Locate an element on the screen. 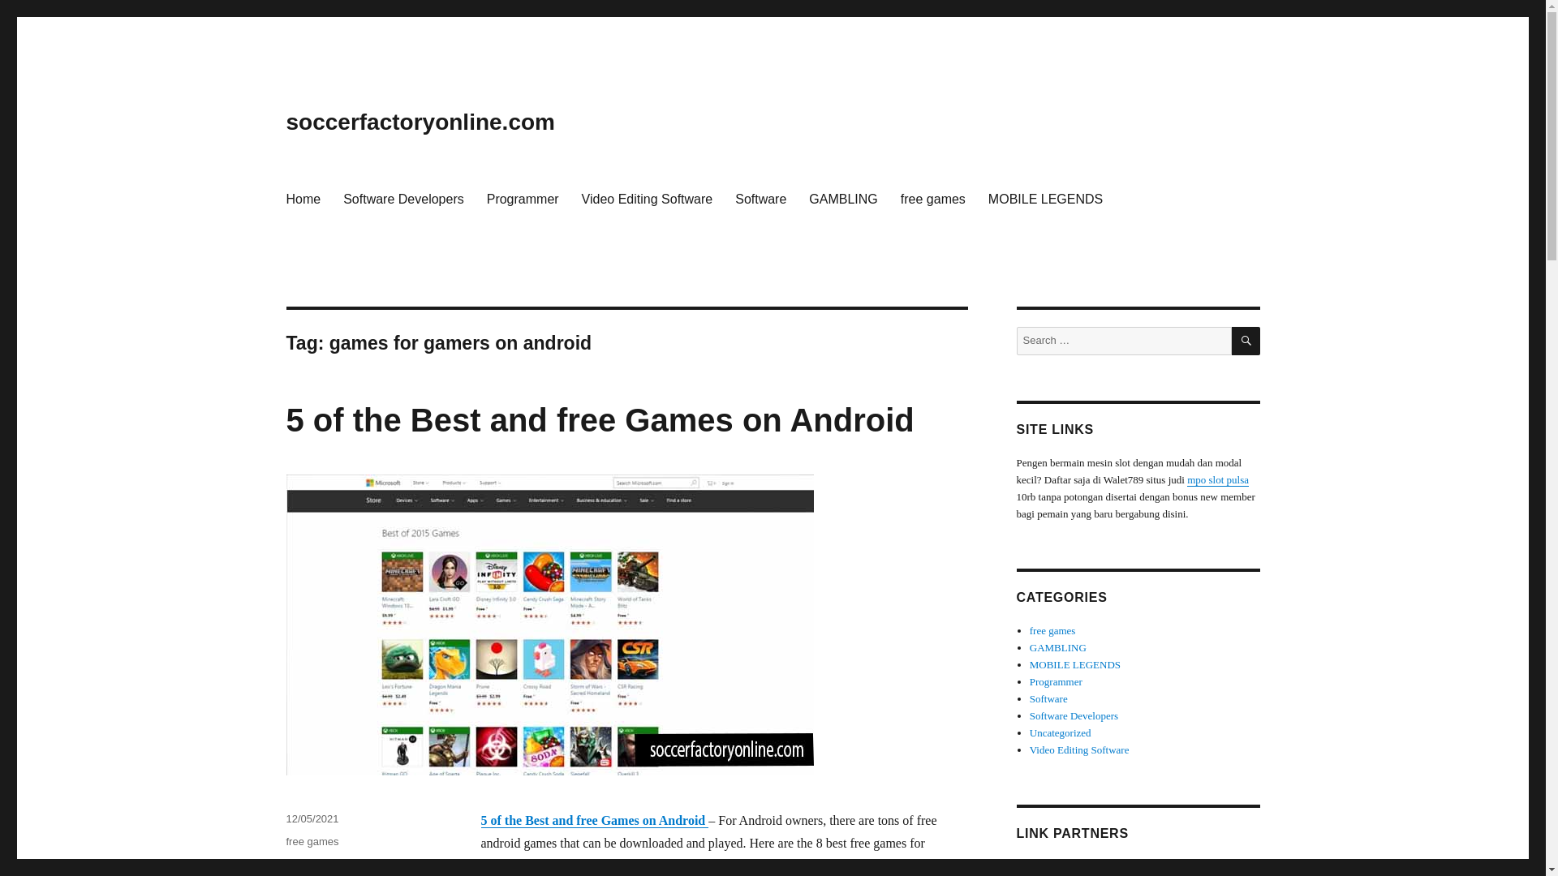 The height and width of the screenshot is (876, 1558). GAMBLING is located at coordinates (1058, 647).